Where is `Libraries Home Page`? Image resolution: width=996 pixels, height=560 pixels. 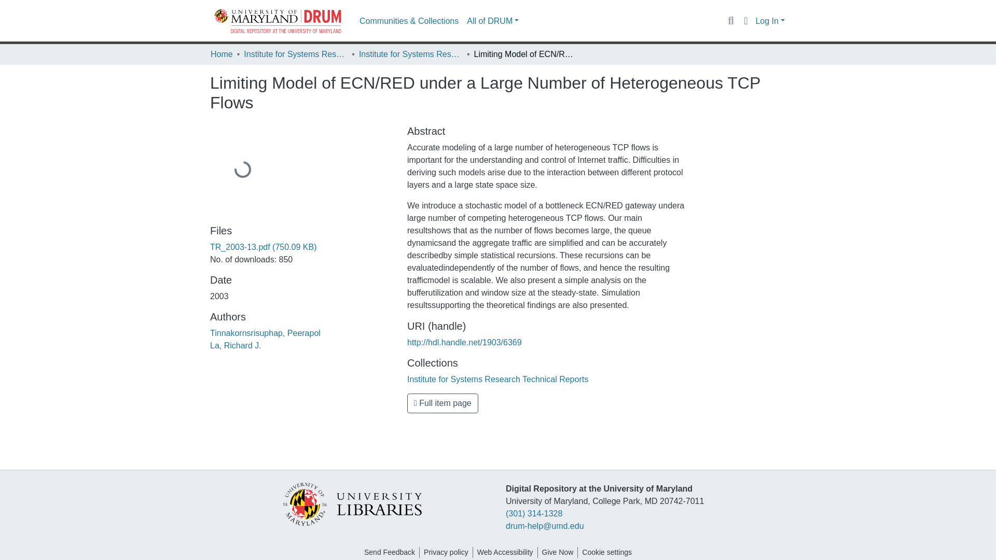
Libraries Home Page is located at coordinates (352, 503).